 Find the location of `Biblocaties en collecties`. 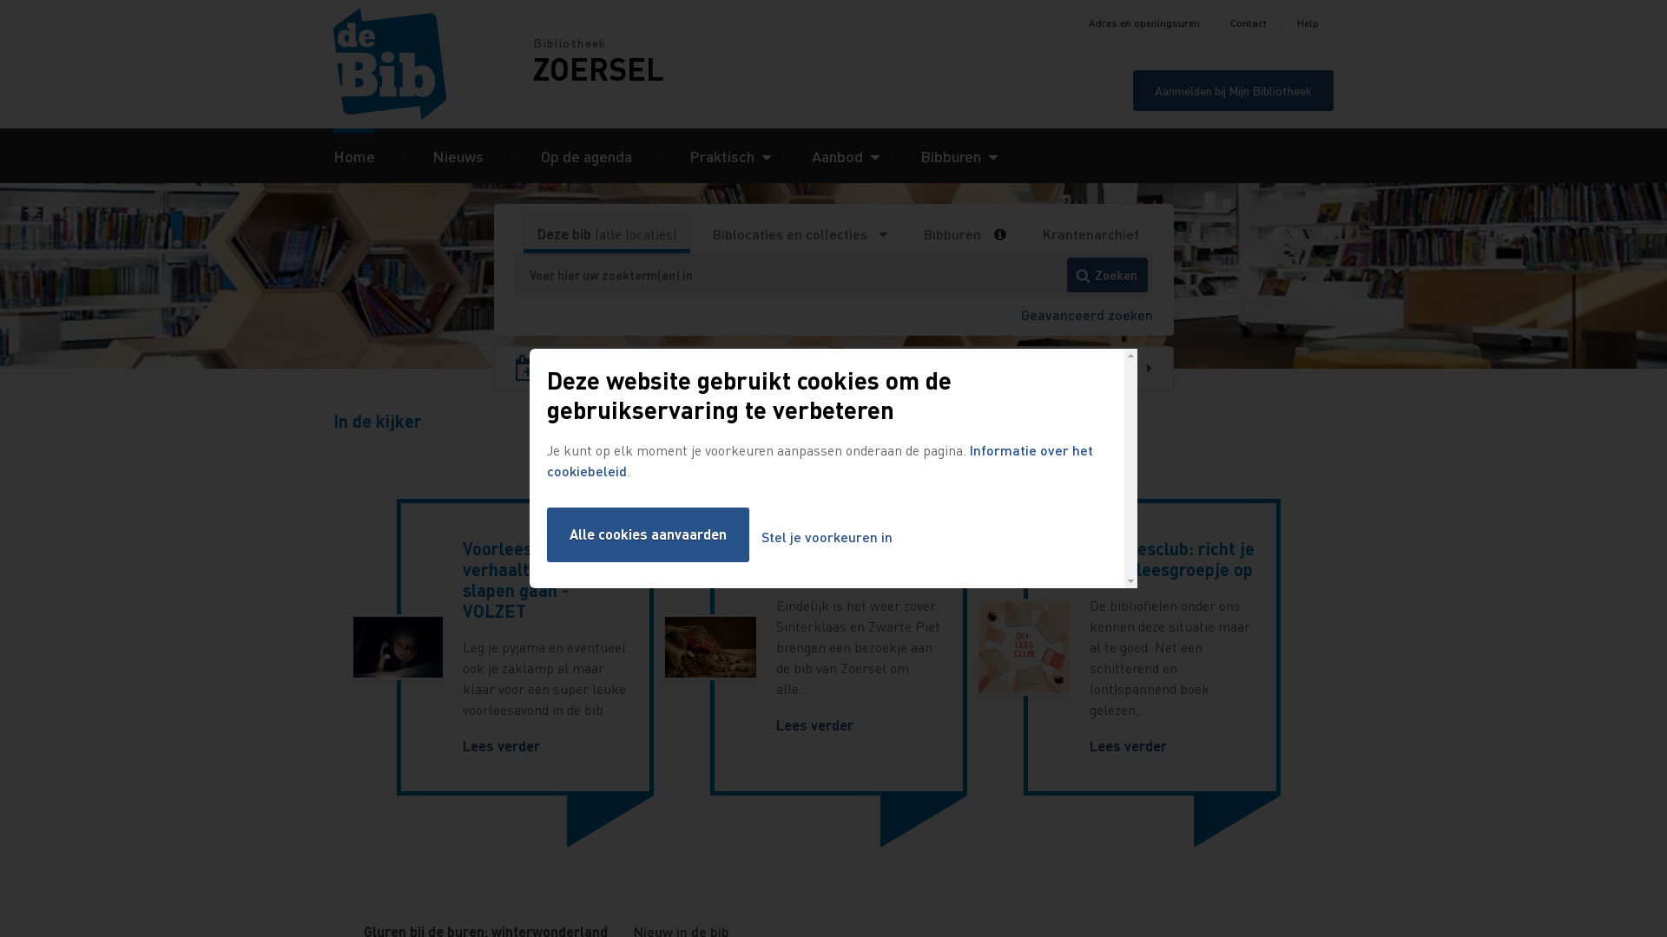

Biblocaties en collecties is located at coordinates (801, 234).